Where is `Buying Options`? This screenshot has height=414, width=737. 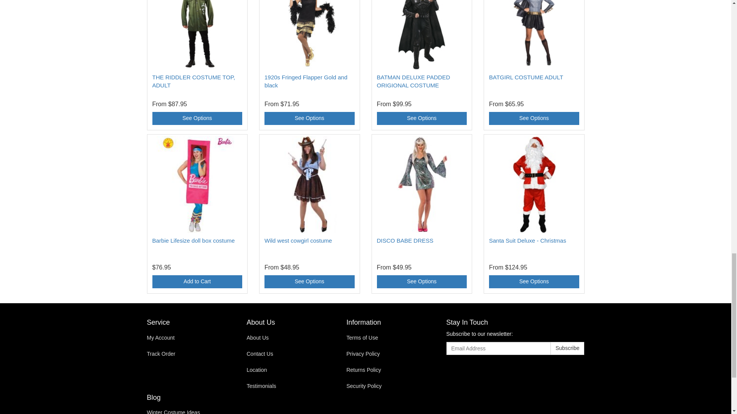
Buying Options is located at coordinates (534, 118).